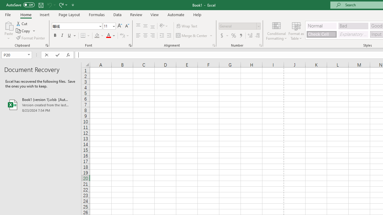  I want to click on Format Cell Font, so click(130, 45).